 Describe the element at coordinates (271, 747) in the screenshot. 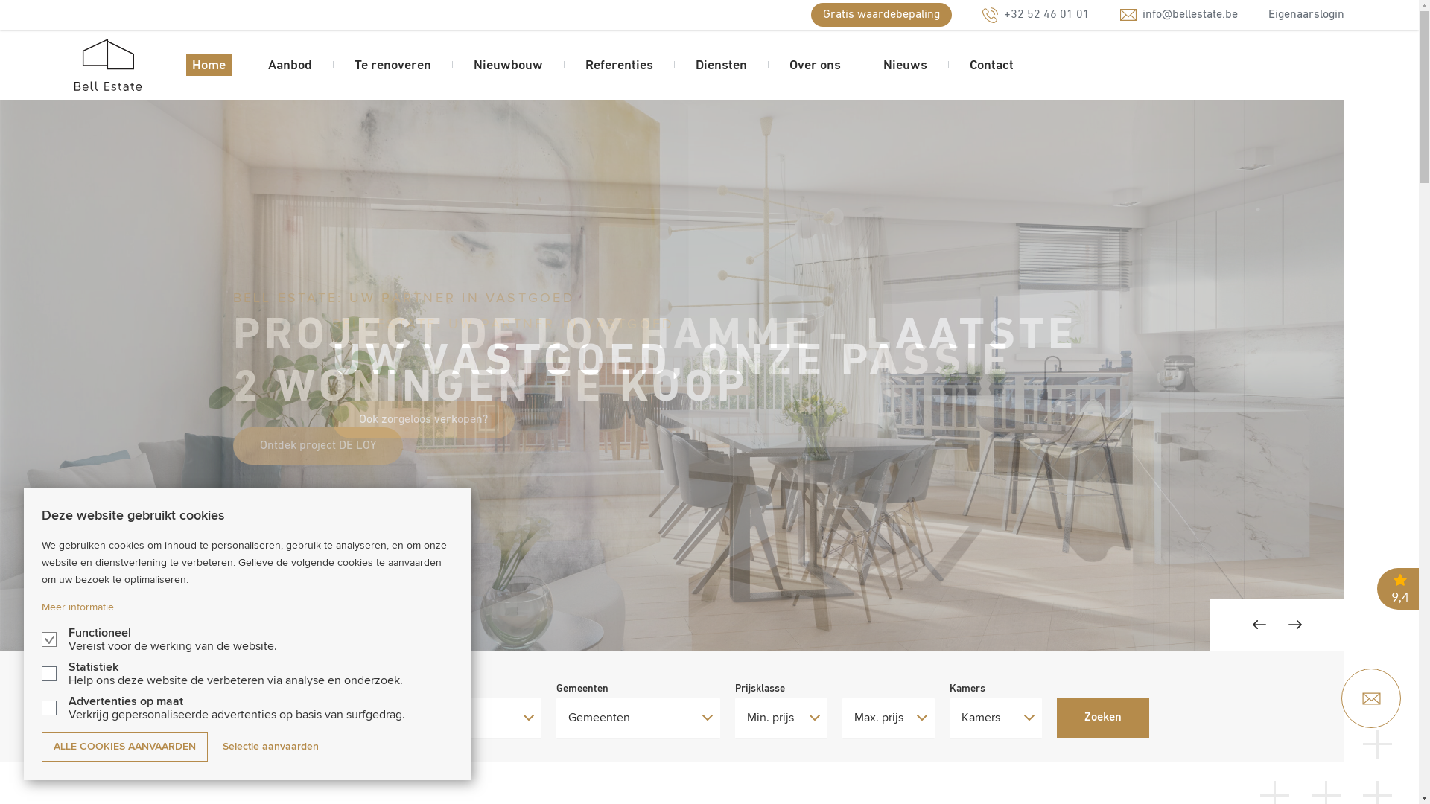

I see `Selectie aanvaarden` at that location.